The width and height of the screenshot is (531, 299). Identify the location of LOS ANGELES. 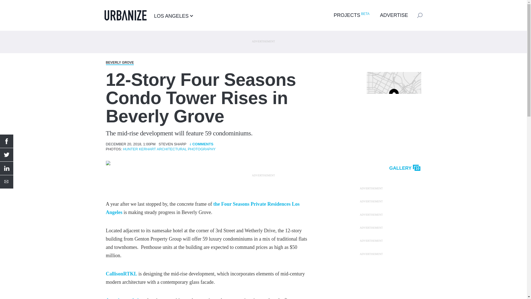
(173, 16).